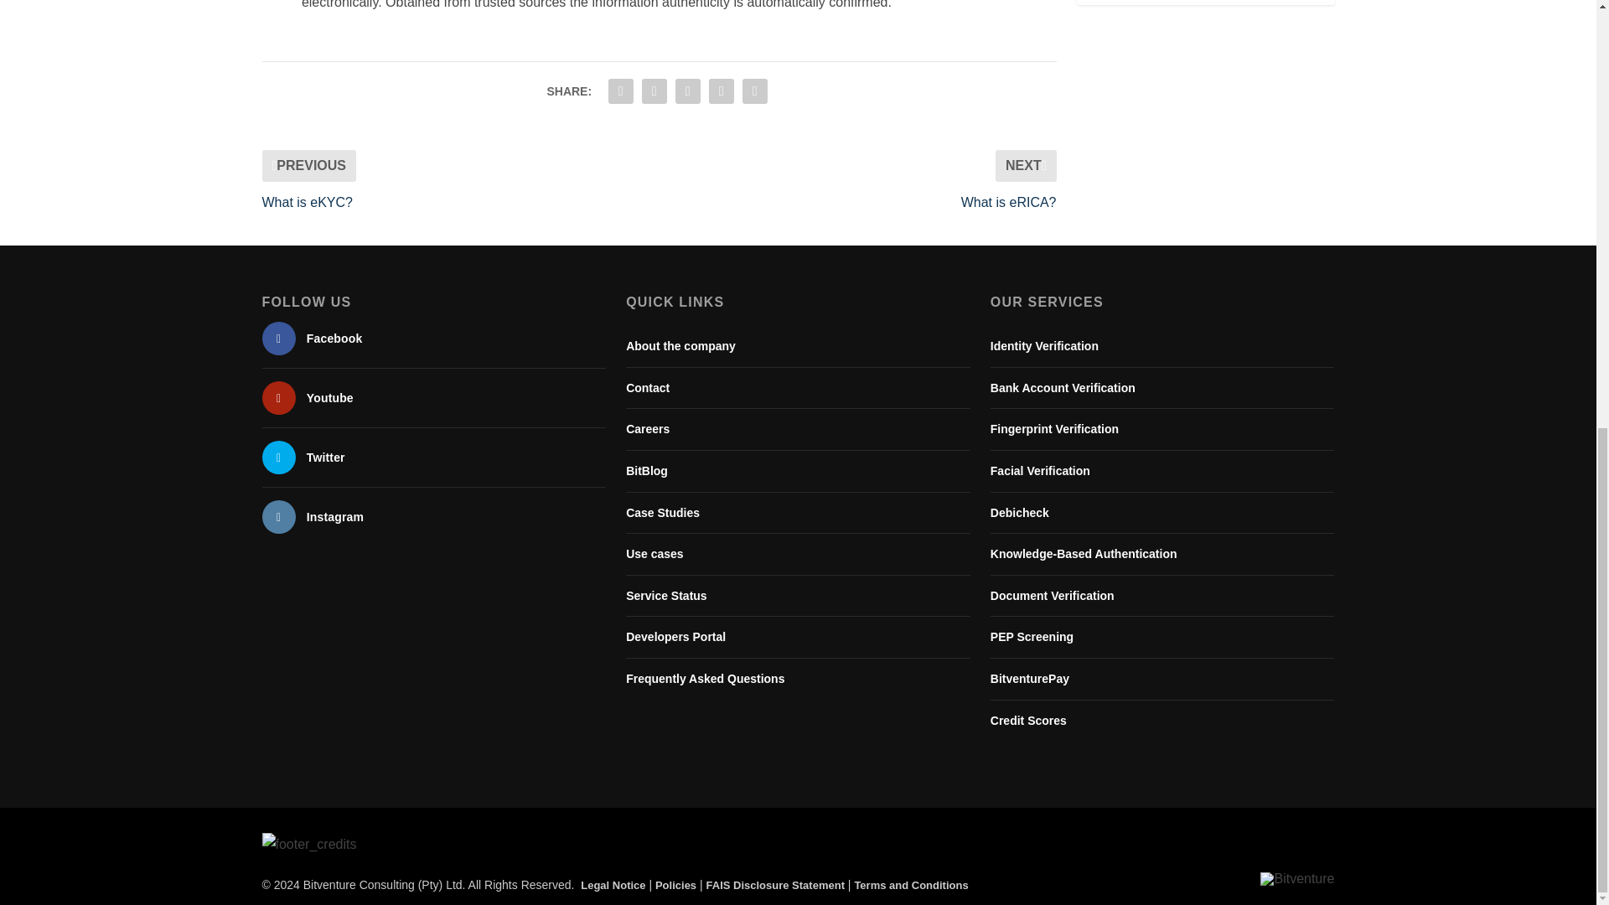 The height and width of the screenshot is (905, 1609). Describe the element at coordinates (687, 90) in the screenshot. I see `Share "What is eFICA?" via LinkedIn` at that location.